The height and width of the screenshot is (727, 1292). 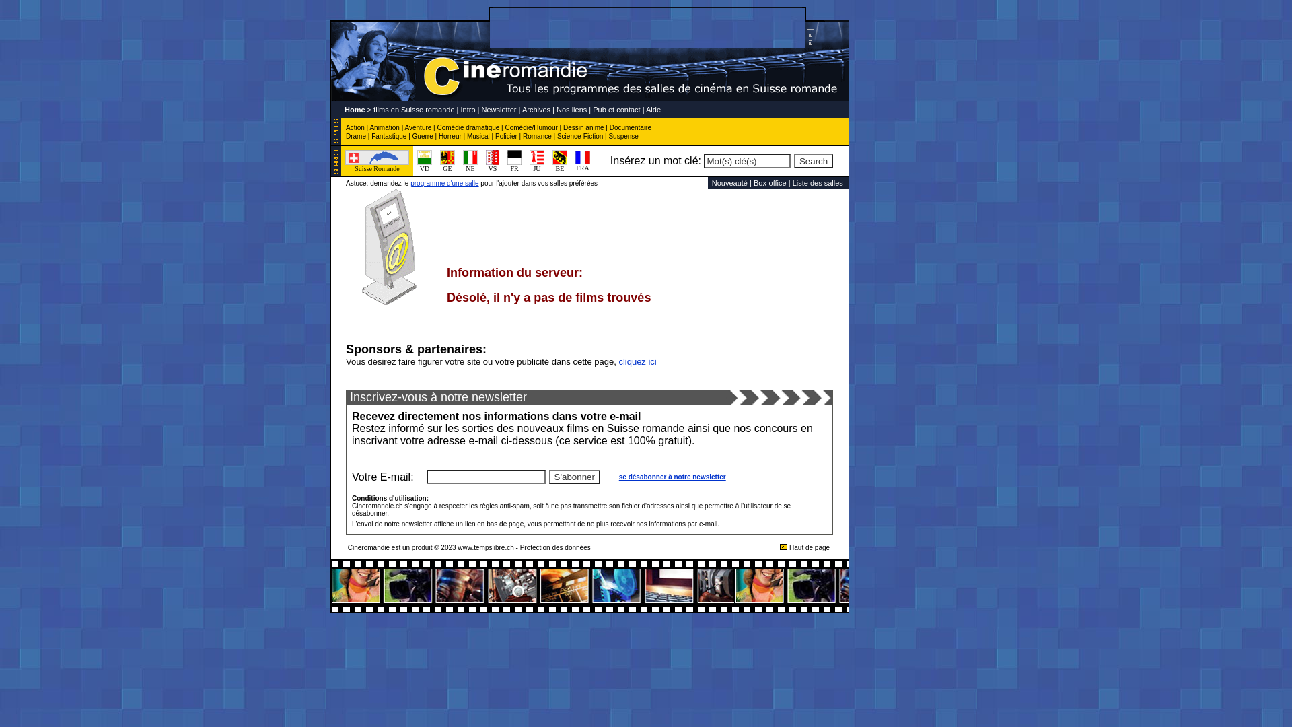 I want to click on JU, so click(x=537, y=166).